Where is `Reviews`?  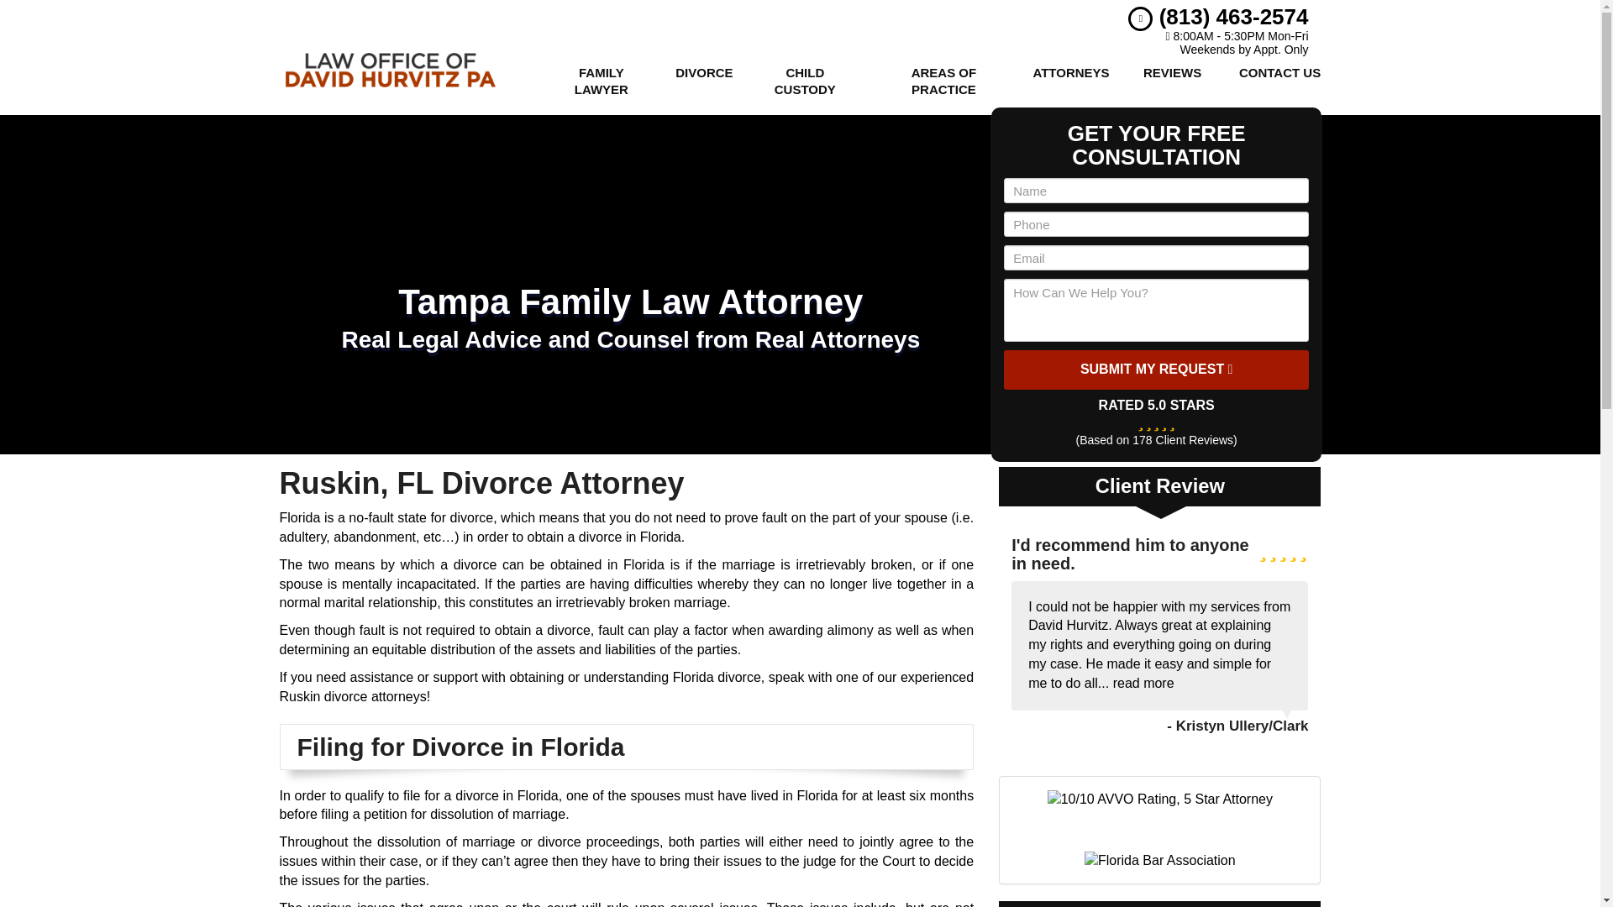
Reviews is located at coordinates (1173, 81).